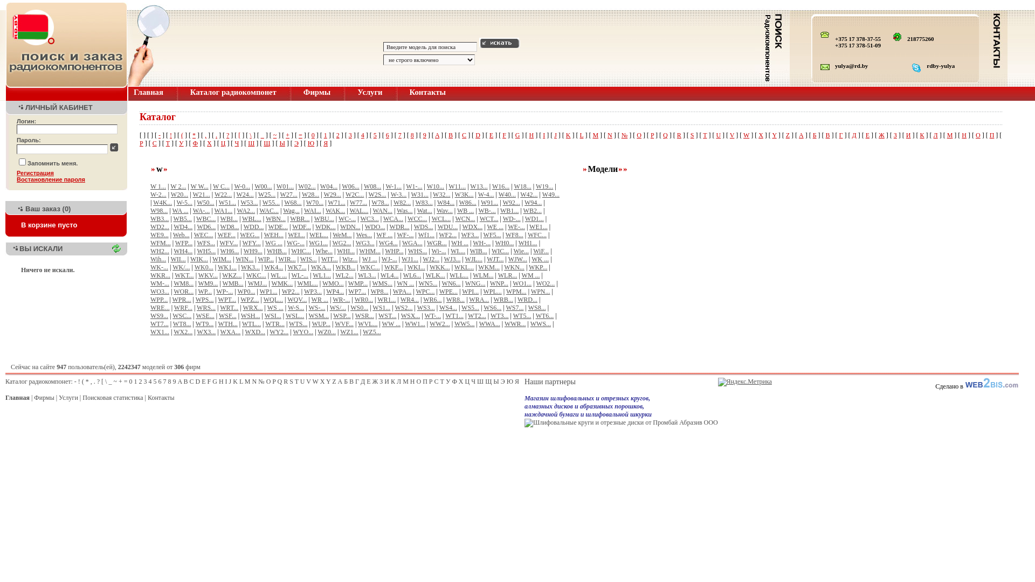 This screenshot has height=582, width=1035. What do you see at coordinates (544, 186) in the screenshot?
I see `W19...` at bounding box center [544, 186].